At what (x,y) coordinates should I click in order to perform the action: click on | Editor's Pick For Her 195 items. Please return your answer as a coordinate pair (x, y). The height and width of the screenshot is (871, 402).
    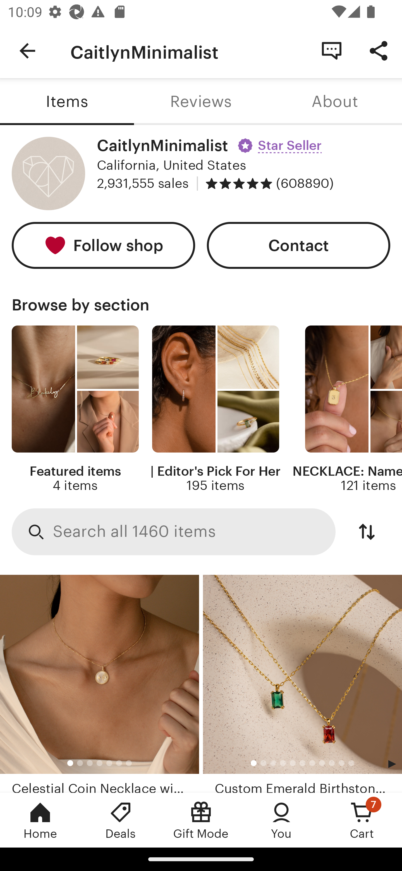
    Looking at the image, I should click on (216, 409).